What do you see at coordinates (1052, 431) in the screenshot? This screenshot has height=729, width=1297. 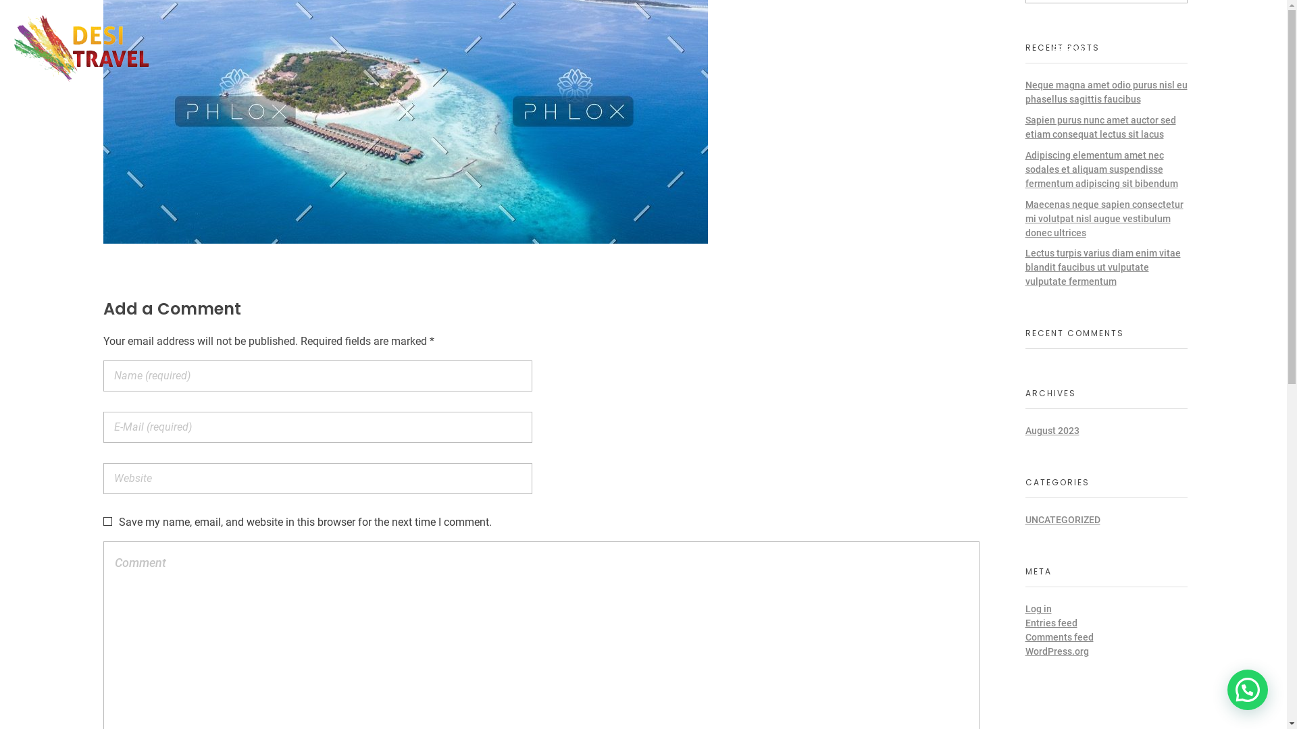 I see `August 2023` at bounding box center [1052, 431].